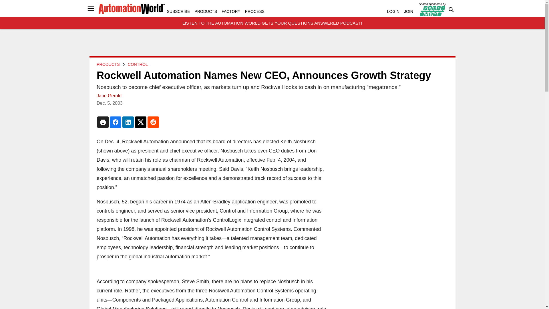  I want to click on SUBSCRIBE, so click(178, 11).